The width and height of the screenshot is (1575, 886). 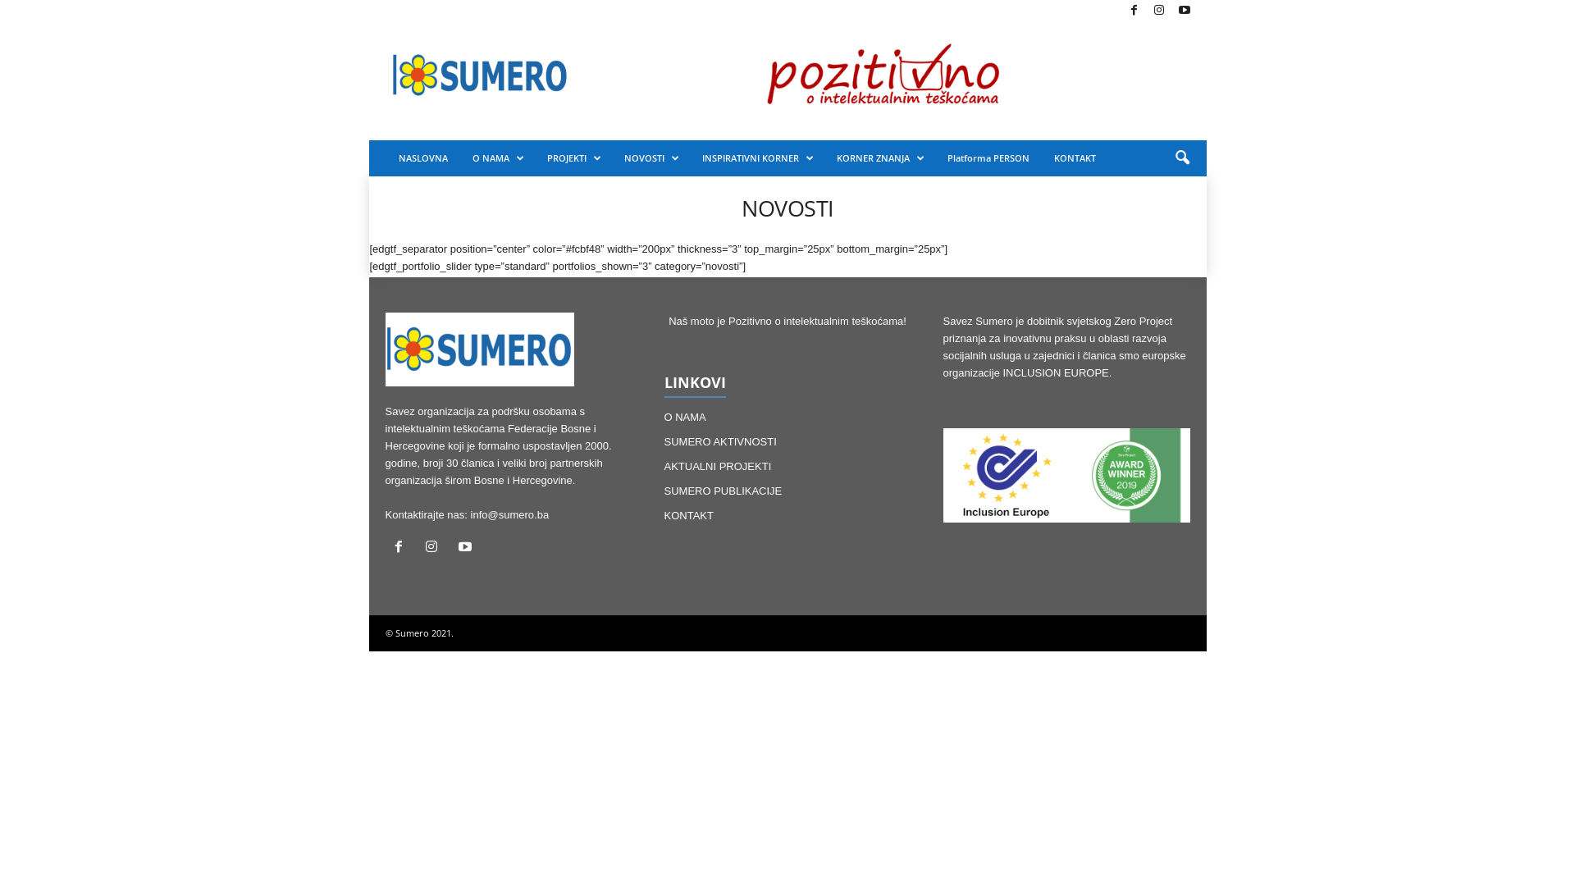 I want to click on Savez Sumero, so click(x=480, y=349).